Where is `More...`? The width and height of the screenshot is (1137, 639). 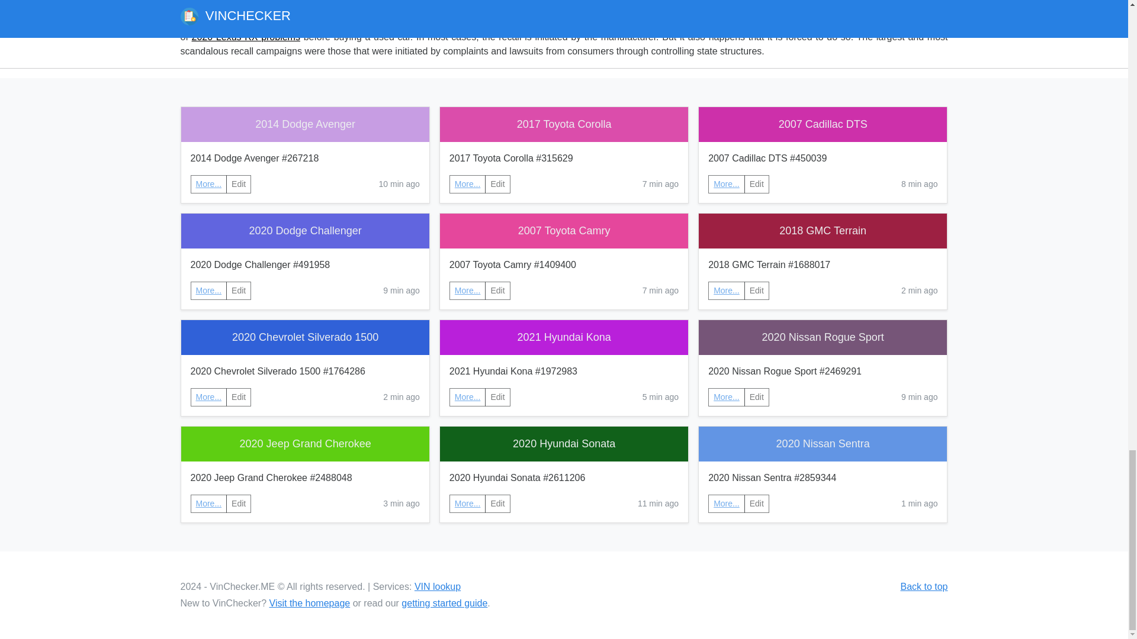
More... is located at coordinates (208, 503).